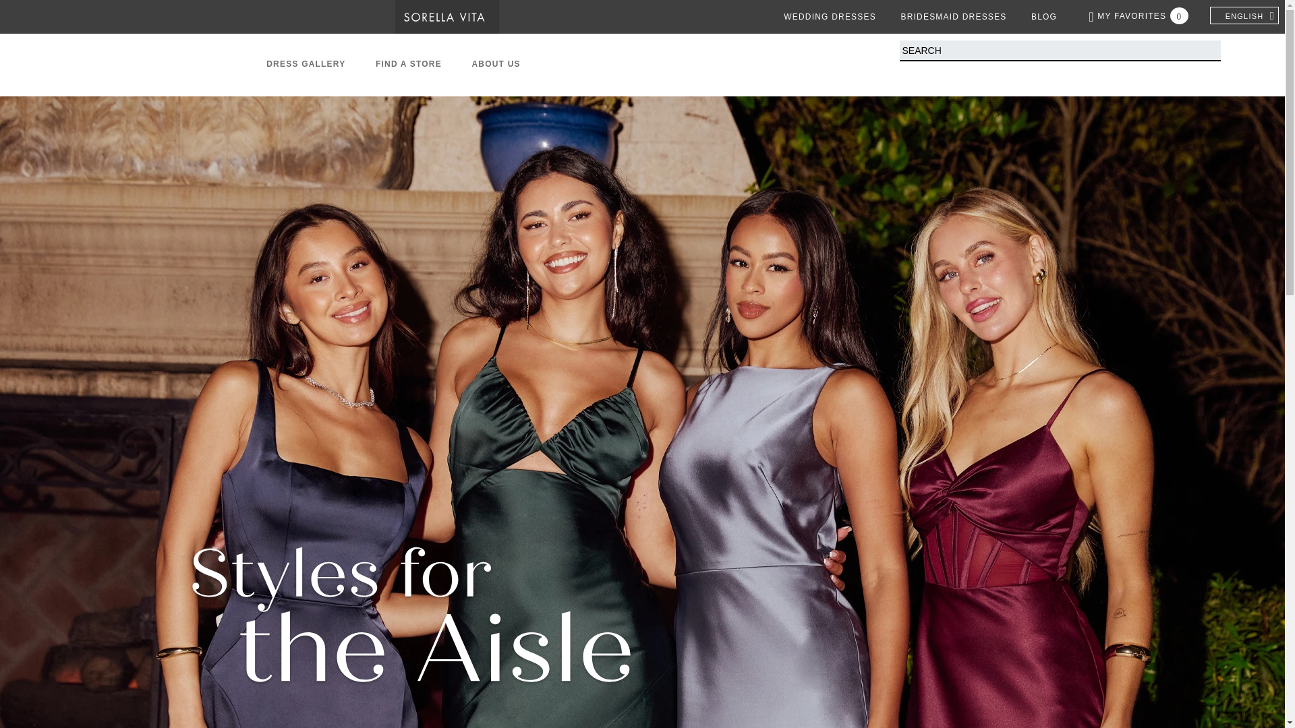 The image size is (1295, 728). What do you see at coordinates (1139, 16) in the screenshot?
I see `My Favorites` at bounding box center [1139, 16].